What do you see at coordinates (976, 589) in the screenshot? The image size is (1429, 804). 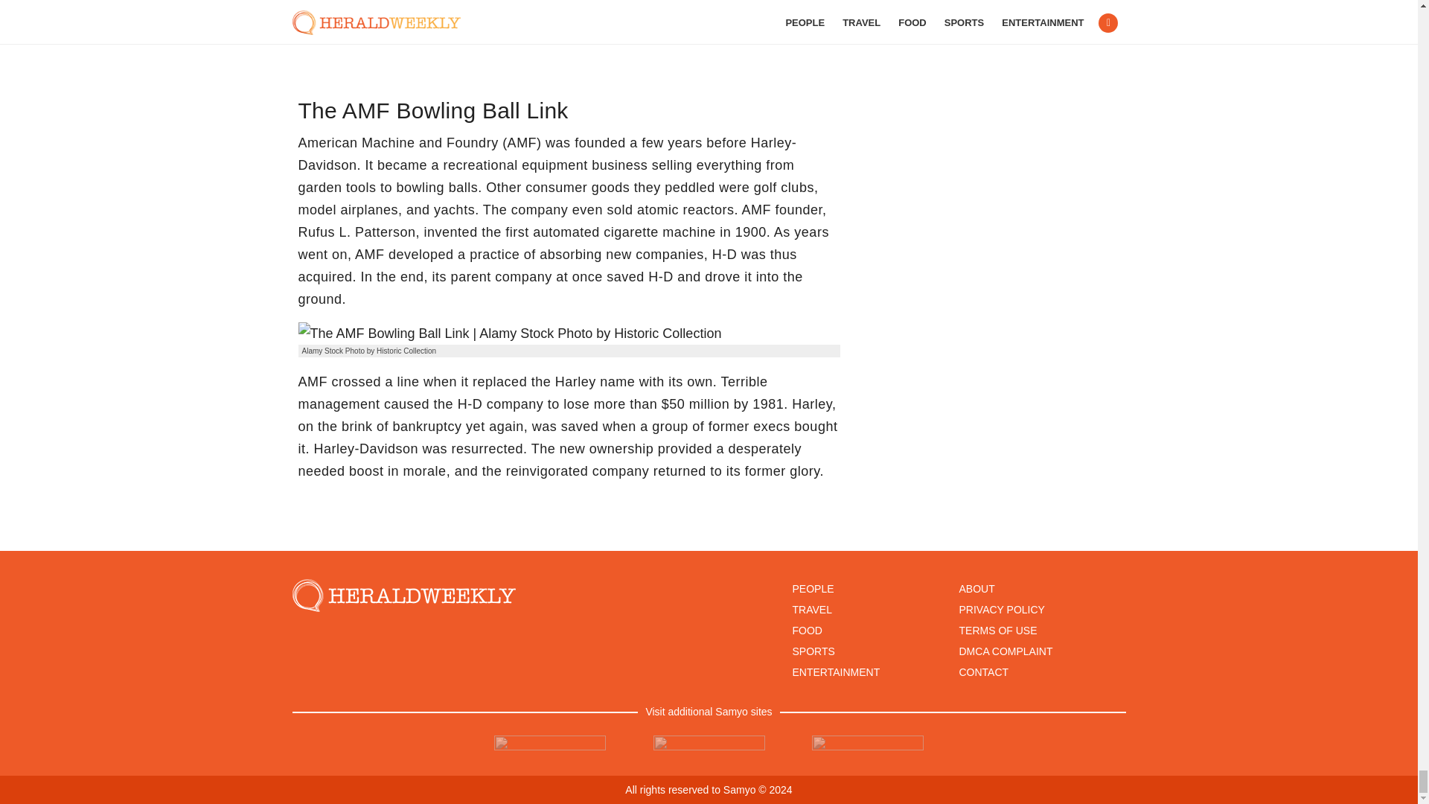 I see `ABOUT` at bounding box center [976, 589].